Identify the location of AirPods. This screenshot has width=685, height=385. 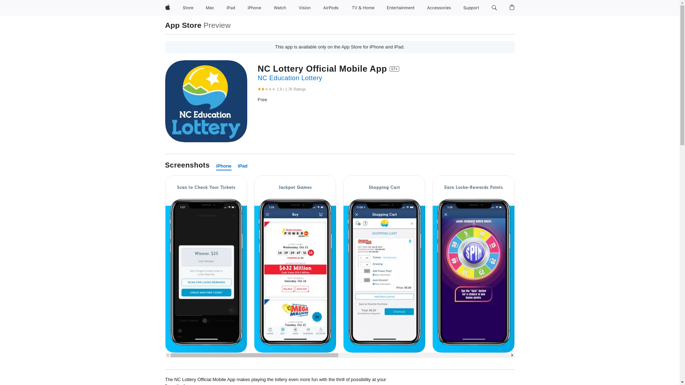
(331, 8).